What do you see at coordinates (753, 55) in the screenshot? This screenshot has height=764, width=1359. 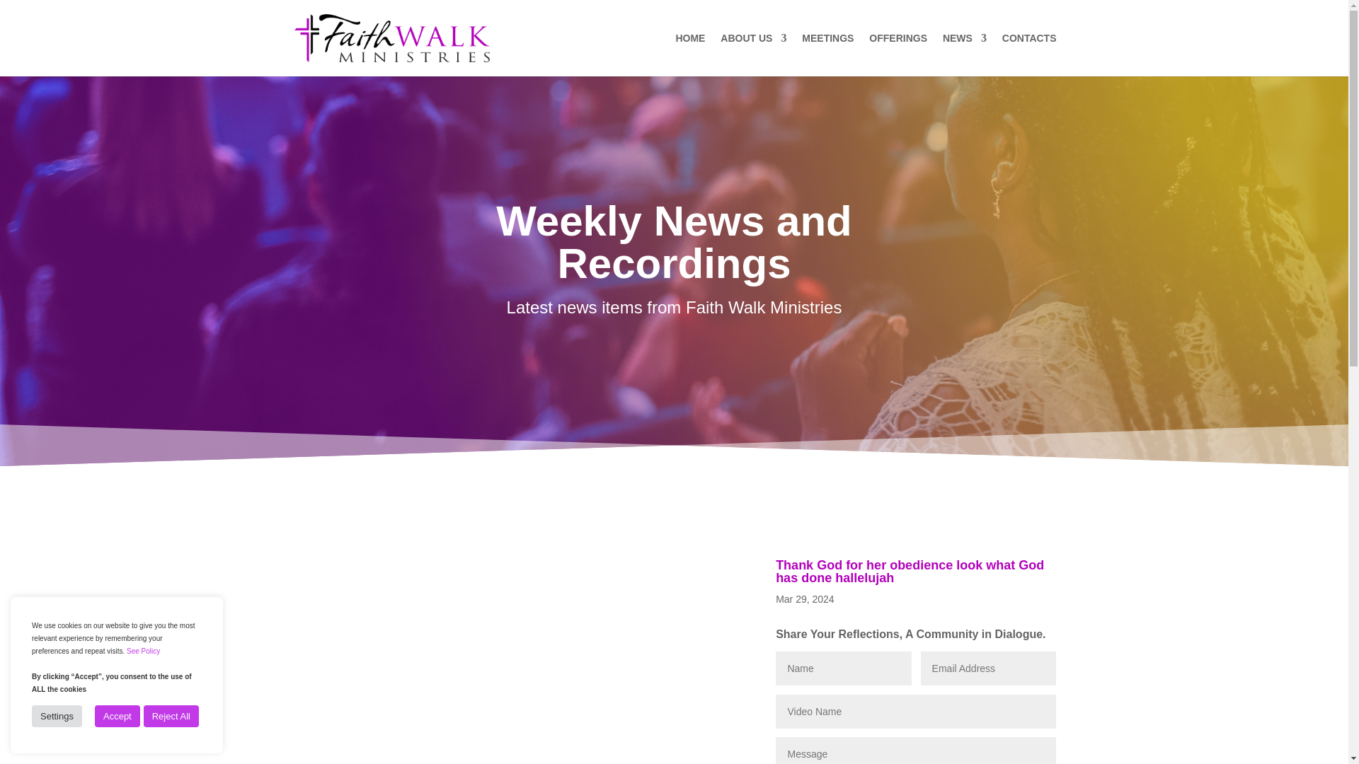 I see `ABOUT US` at bounding box center [753, 55].